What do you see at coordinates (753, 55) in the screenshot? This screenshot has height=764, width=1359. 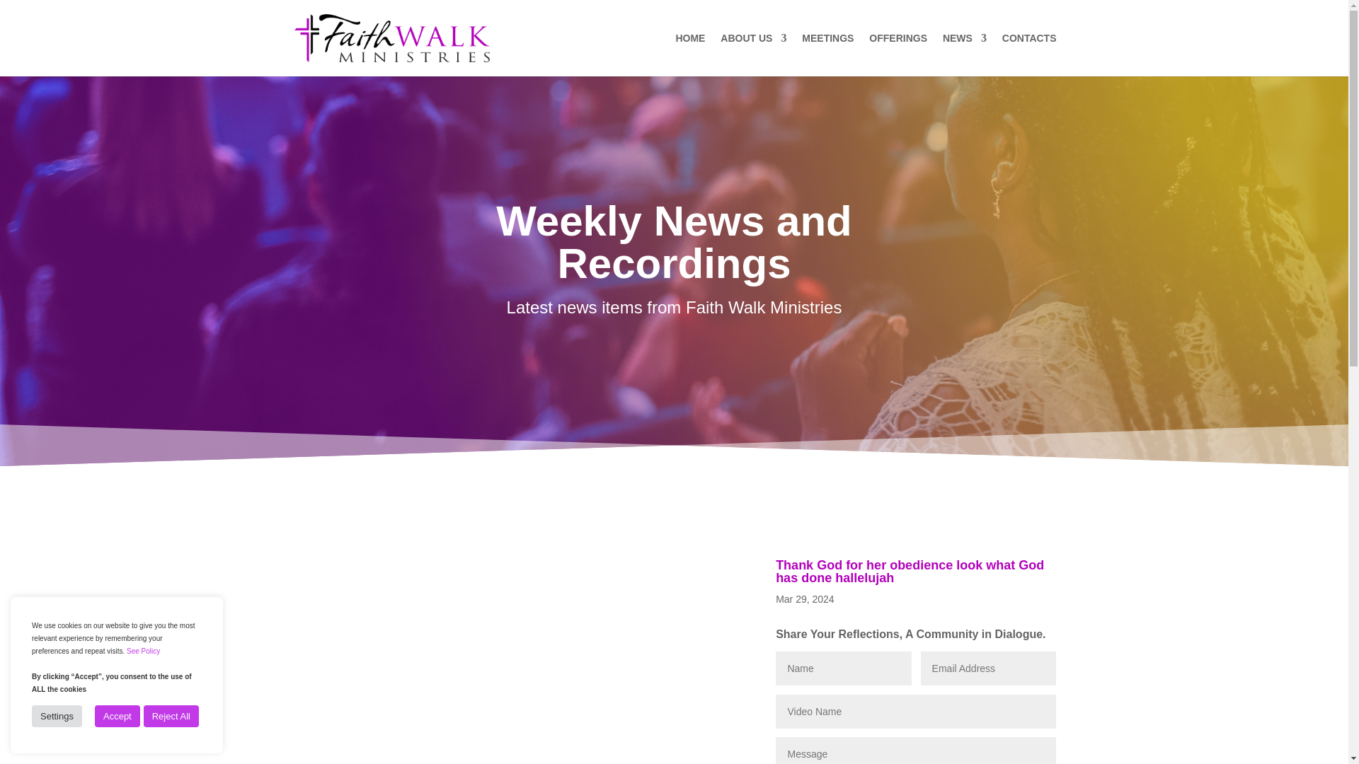 I see `ABOUT US` at bounding box center [753, 55].